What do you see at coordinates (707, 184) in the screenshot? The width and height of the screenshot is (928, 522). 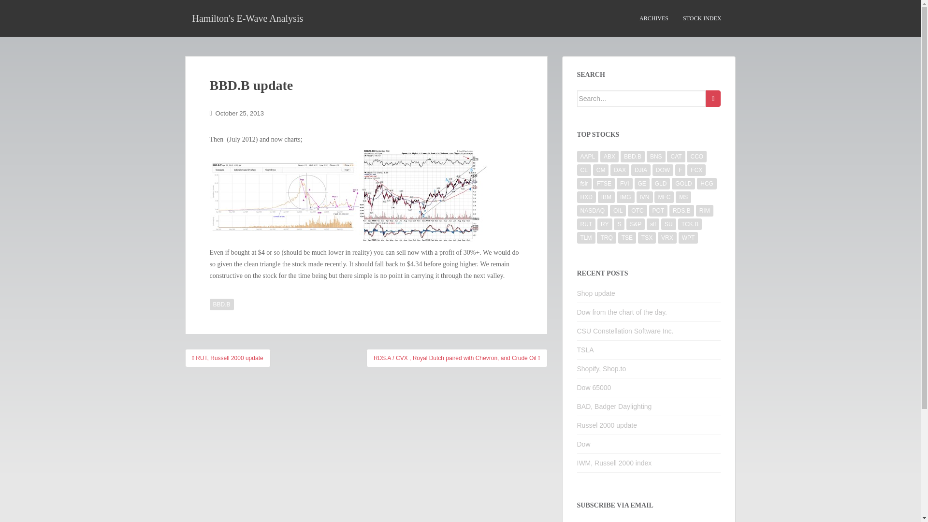 I see `HCG` at bounding box center [707, 184].